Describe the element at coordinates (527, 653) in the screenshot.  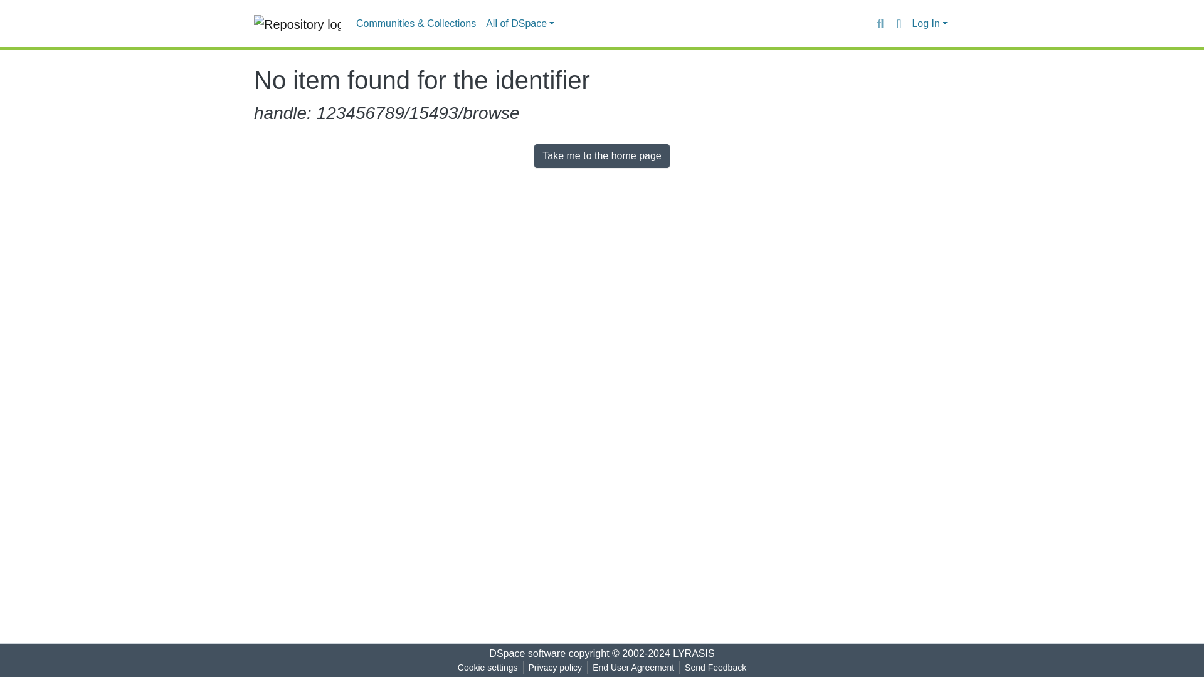
I see `DSpace software` at that location.